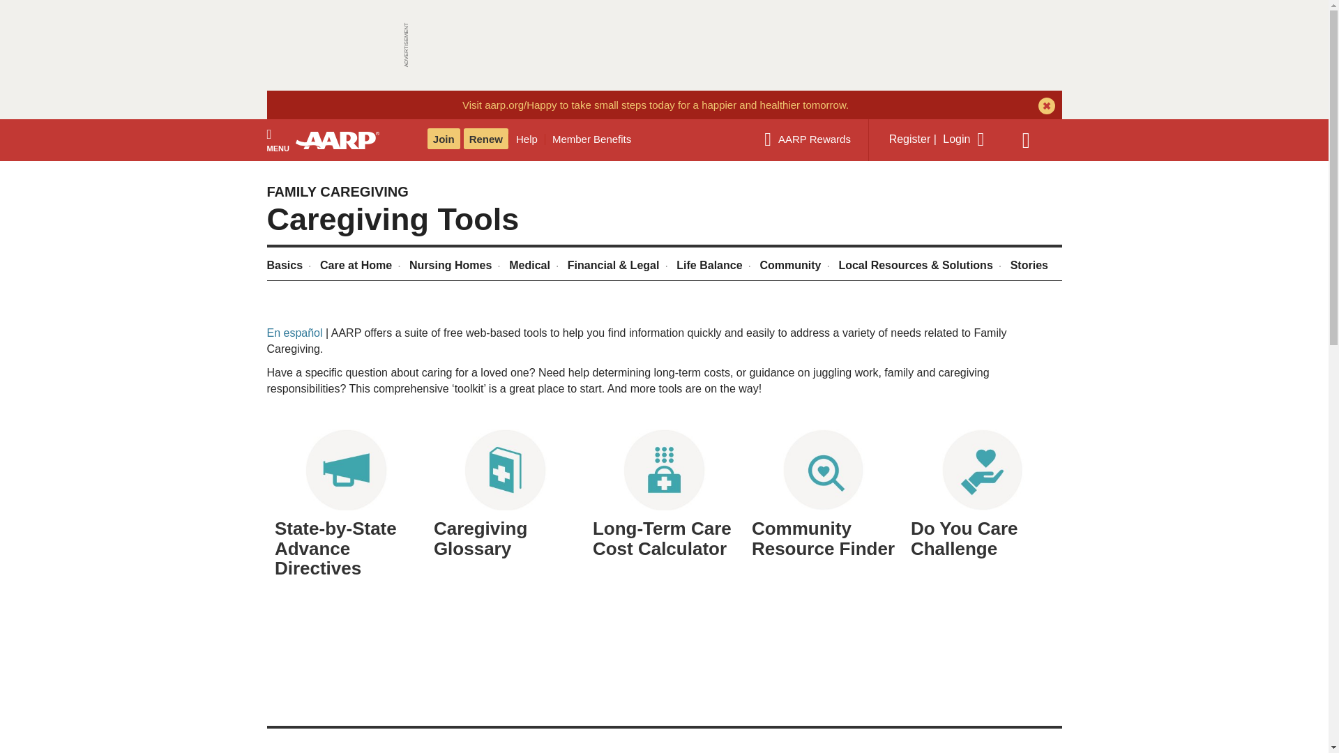 The height and width of the screenshot is (753, 1339). What do you see at coordinates (663, 45) in the screenshot?
I see `3rd party ad content` at bounding box center [663, 45].